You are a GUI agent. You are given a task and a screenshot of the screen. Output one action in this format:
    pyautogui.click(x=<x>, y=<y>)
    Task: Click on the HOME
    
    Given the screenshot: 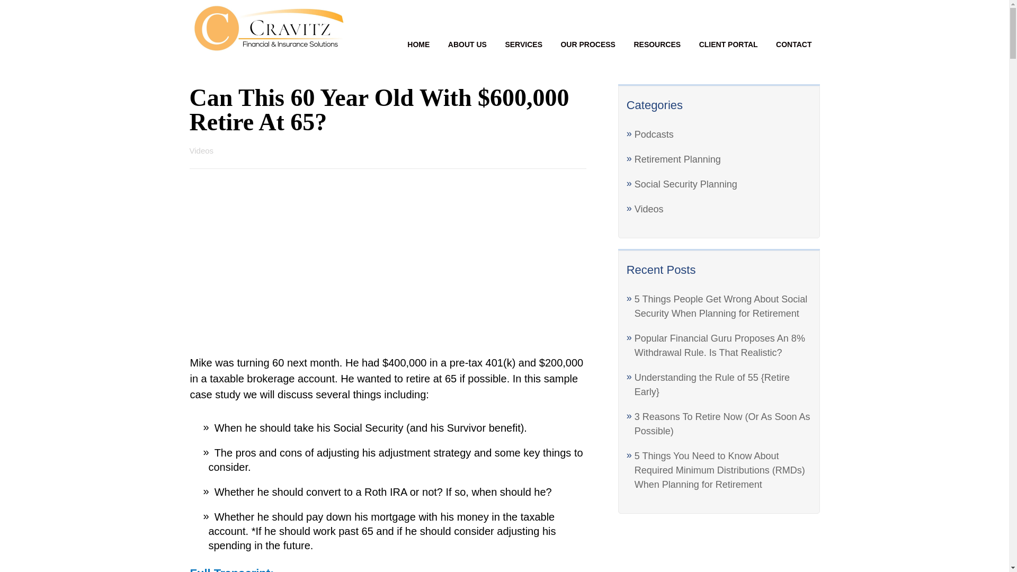 What is the action you would take?
    pyautogui.click(x=418, y=44)
    